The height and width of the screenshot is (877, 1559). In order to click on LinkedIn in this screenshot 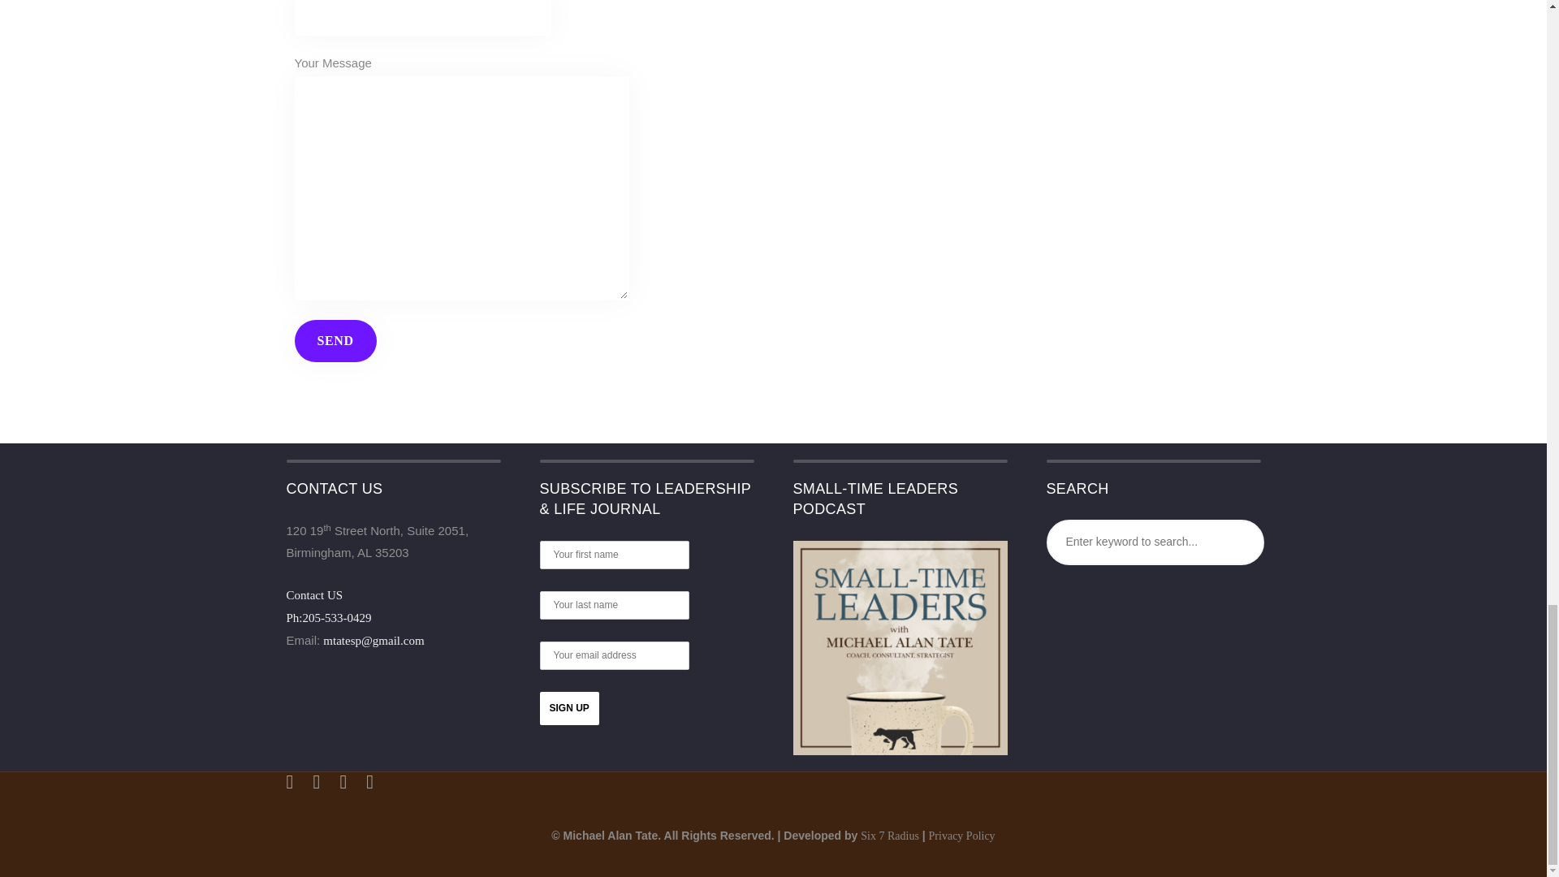, I will do `click(343, 782)`.